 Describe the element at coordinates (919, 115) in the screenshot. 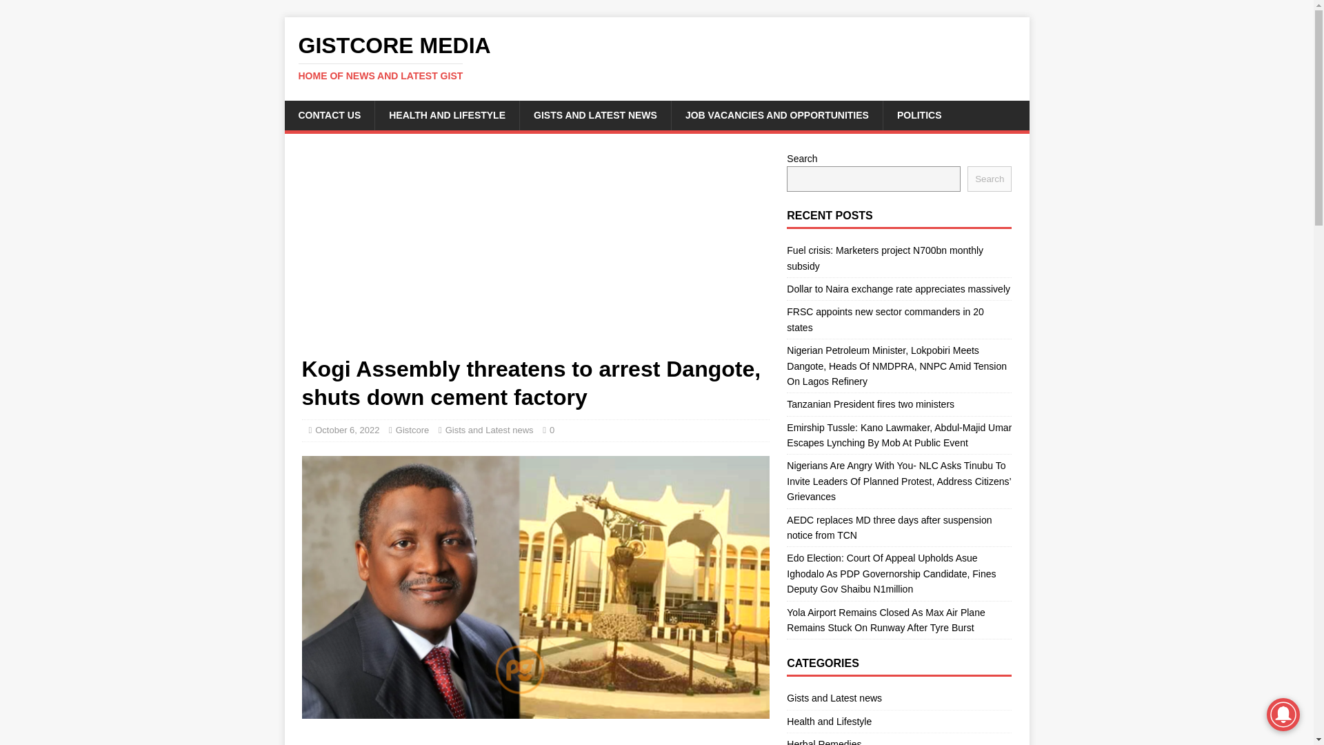

I see `POLITICS` at that location.